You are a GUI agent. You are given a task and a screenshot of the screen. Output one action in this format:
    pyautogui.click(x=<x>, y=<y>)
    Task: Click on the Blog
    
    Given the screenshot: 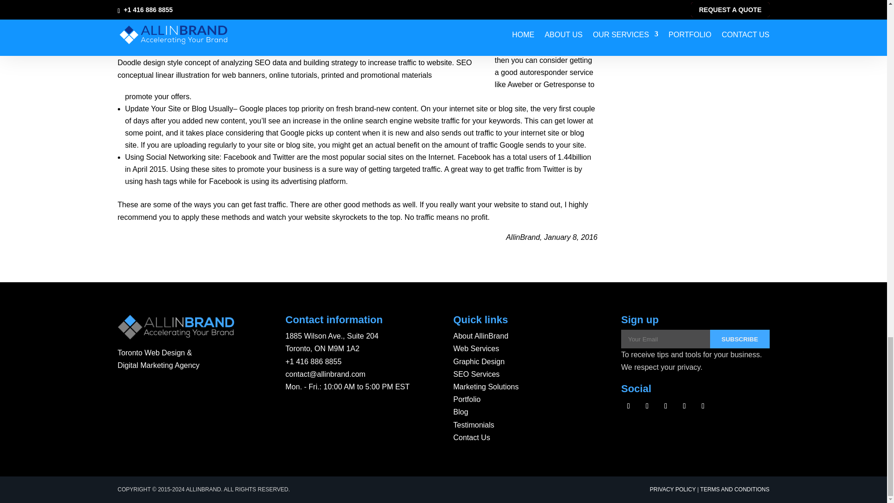 What is the action you would take?
    pyautogui.click(x=461, y=412)
    